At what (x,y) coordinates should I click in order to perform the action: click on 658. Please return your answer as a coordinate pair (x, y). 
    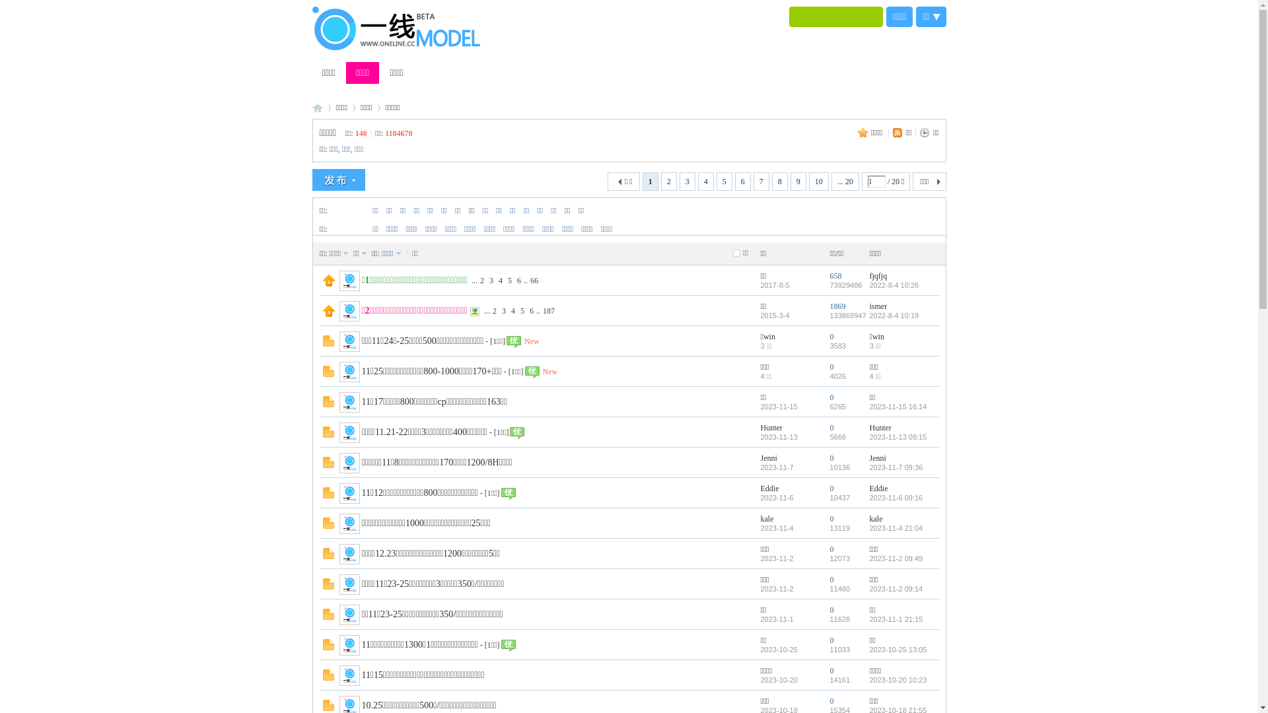
    Looking at the image, I should click on (835, 275).